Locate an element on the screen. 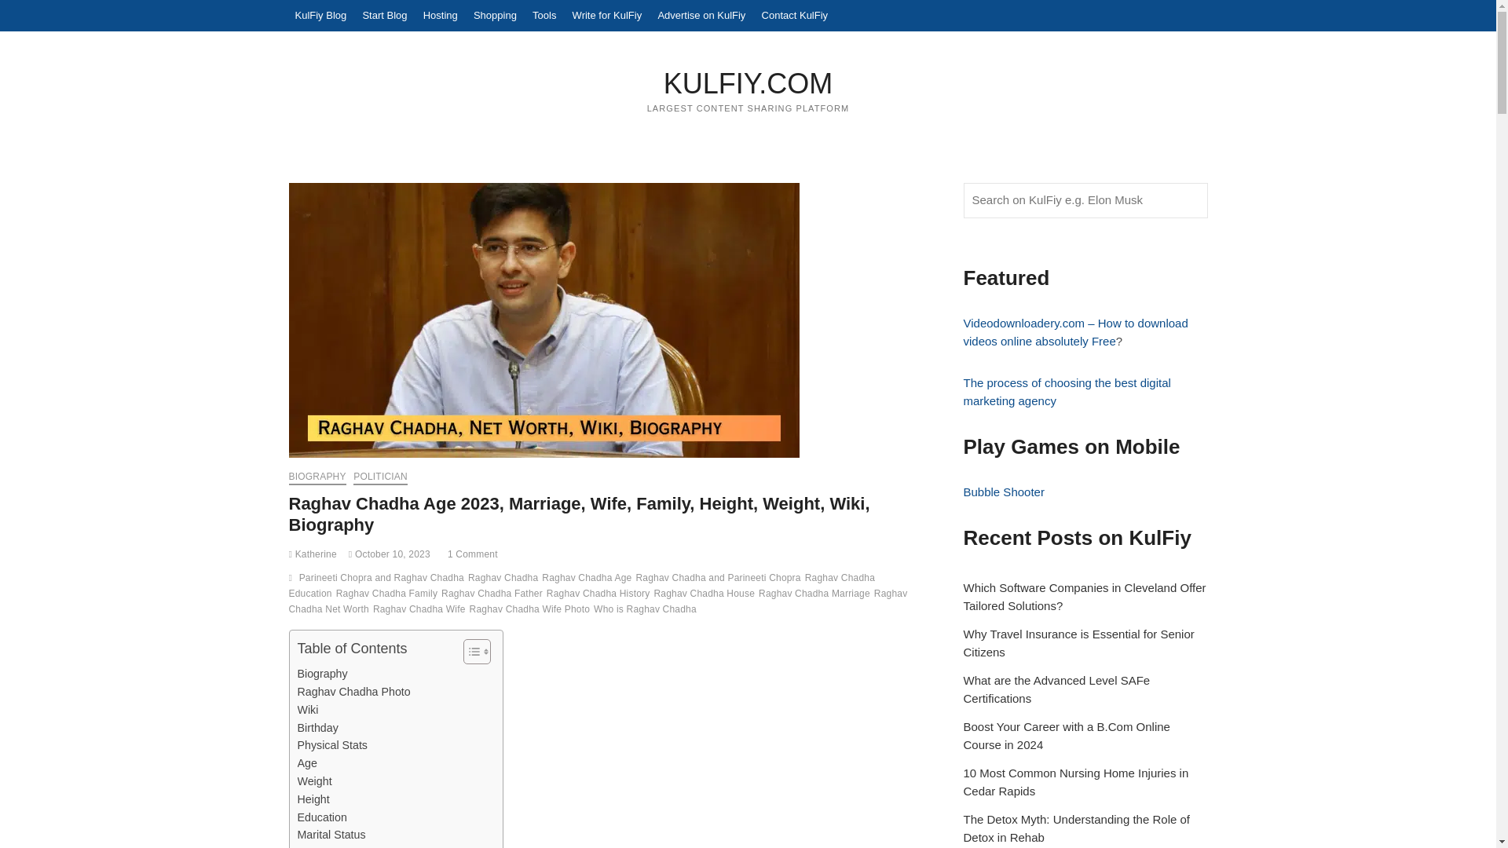  Weight is located at coordinates (314, 780).